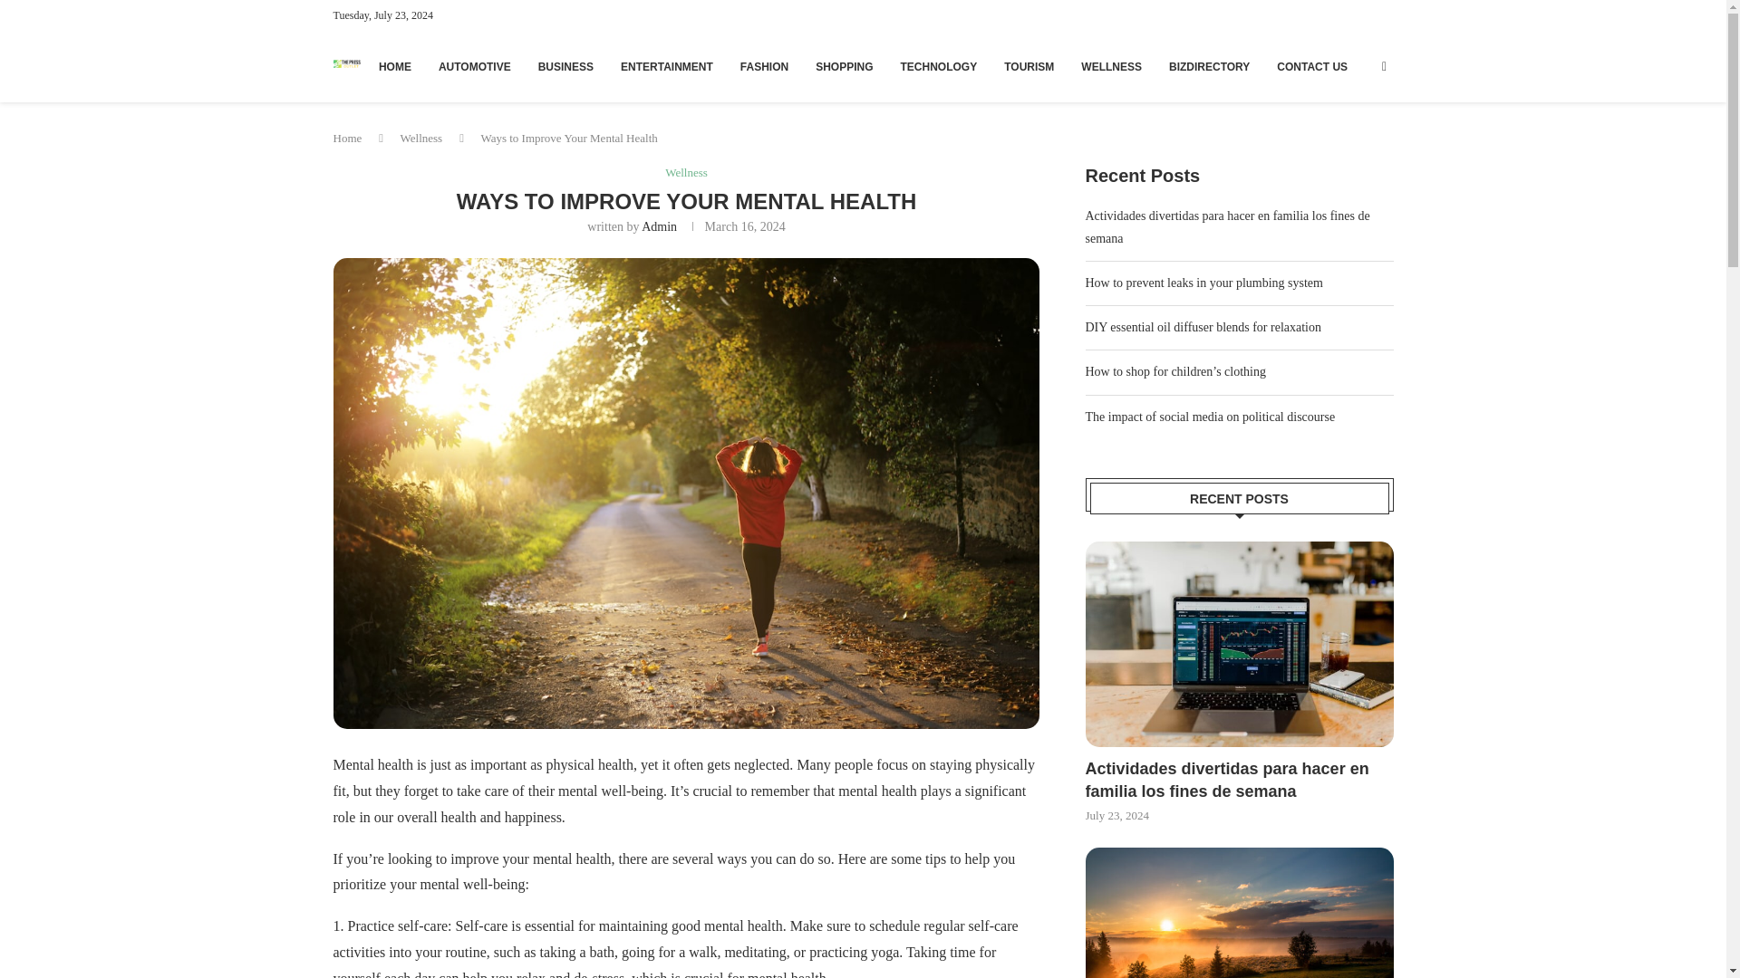 The image size is (1740, 978). What do you see at coordinates (1111, 67) in the screenshot?
I see `WELLNESS` at bounding box center [1111, 67].